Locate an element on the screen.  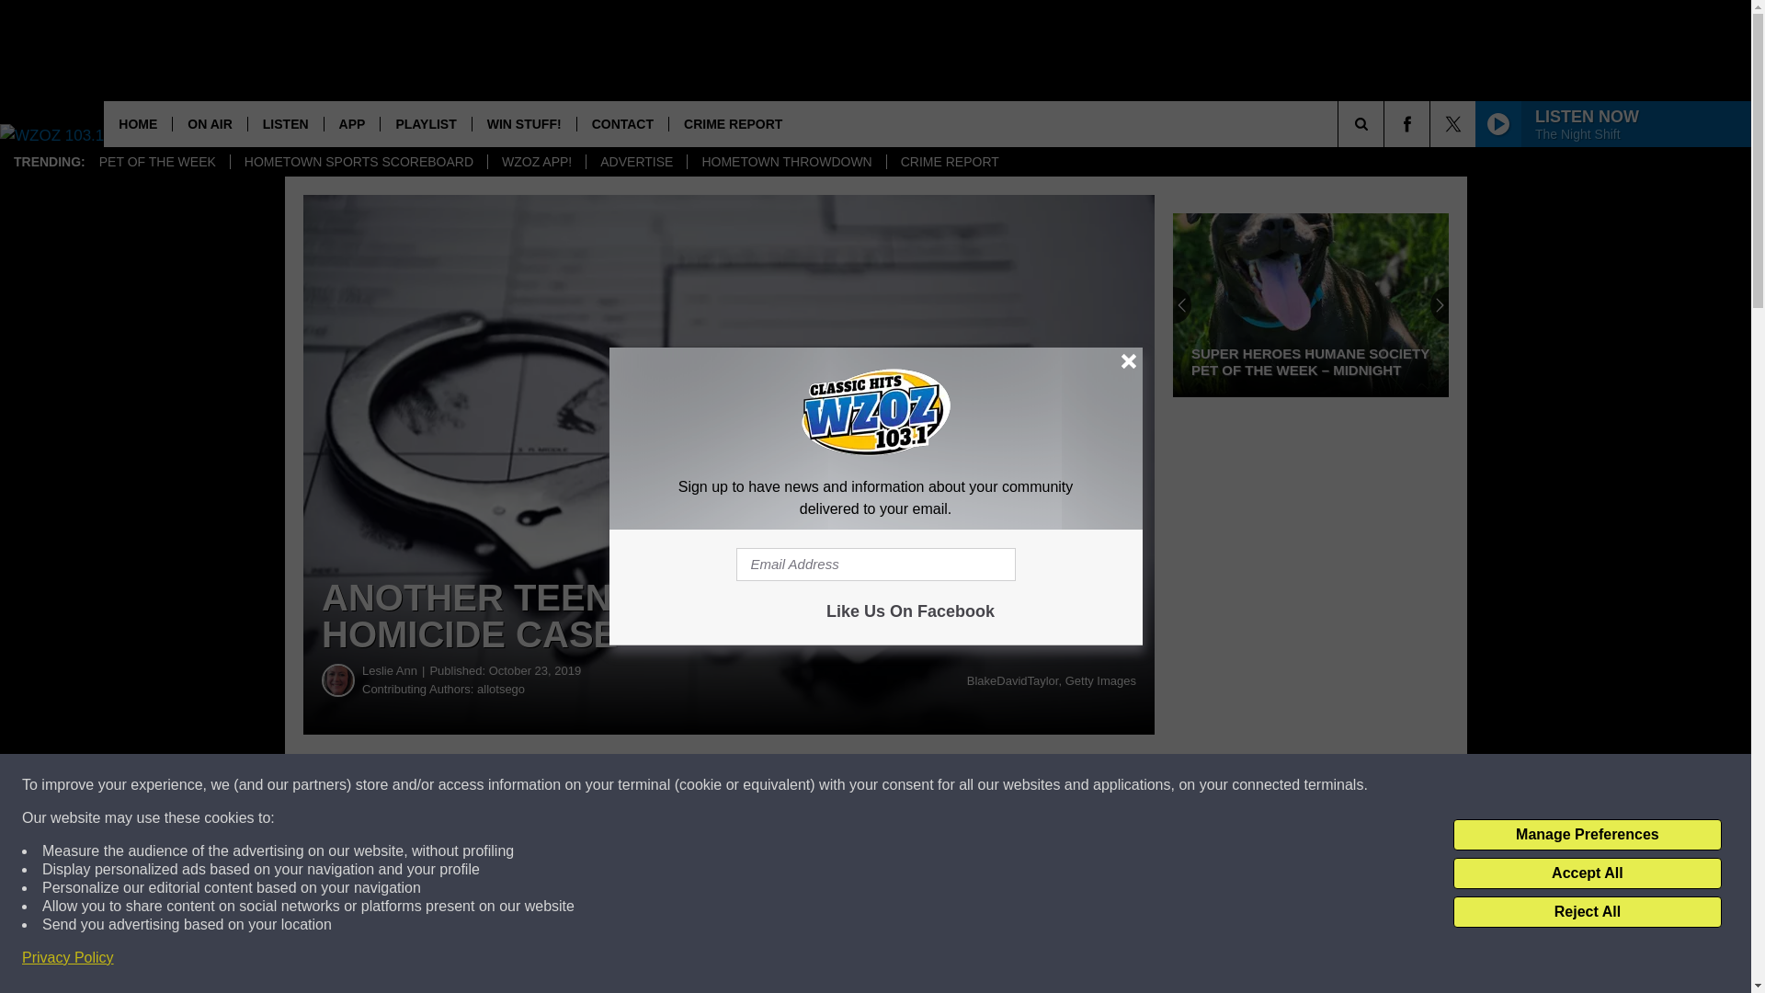
ADVERTISE is located at coordinates (636, 162).